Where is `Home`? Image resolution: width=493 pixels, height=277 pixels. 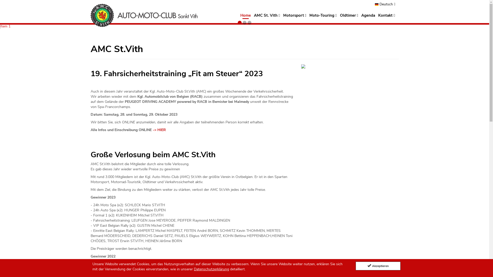
Home is located at coordinates (245, 16).